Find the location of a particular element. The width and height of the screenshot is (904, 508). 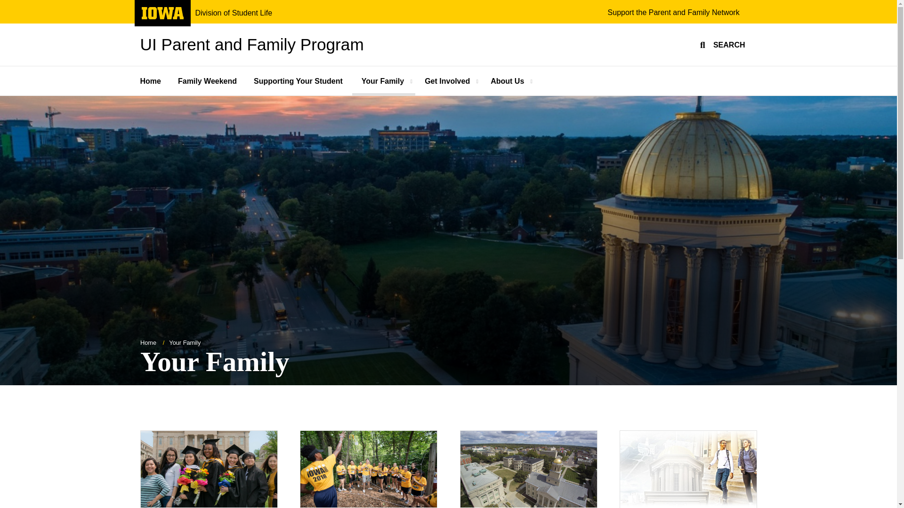

Support the Parent and Family Network is located at coordinates (252, 44).